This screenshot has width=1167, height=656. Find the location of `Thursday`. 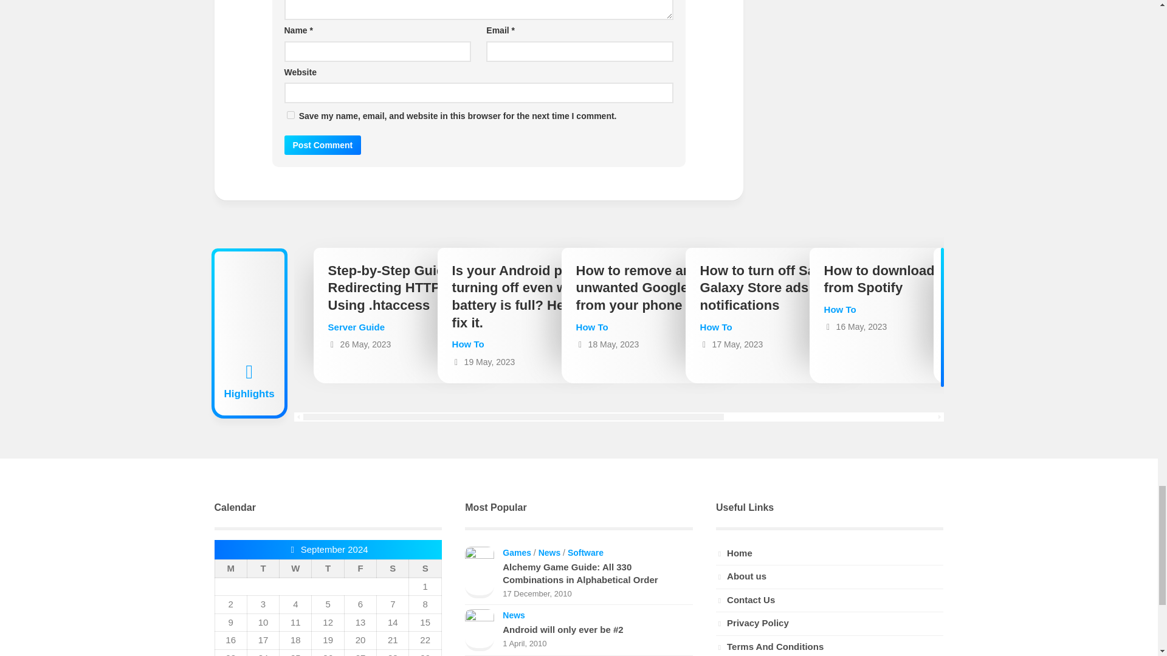

Thursday is located at coordinates (328, 569).